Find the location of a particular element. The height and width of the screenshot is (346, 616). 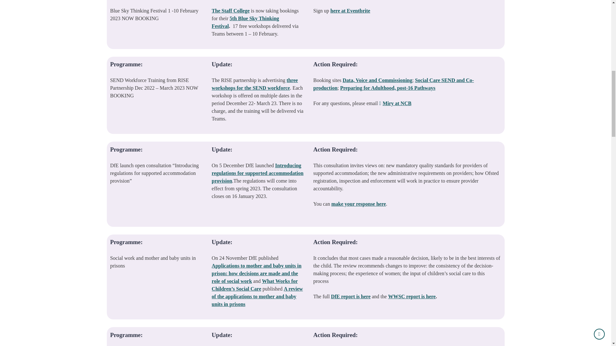

Email address for Miry Maher at NCB is located at coordinates (395, 103).